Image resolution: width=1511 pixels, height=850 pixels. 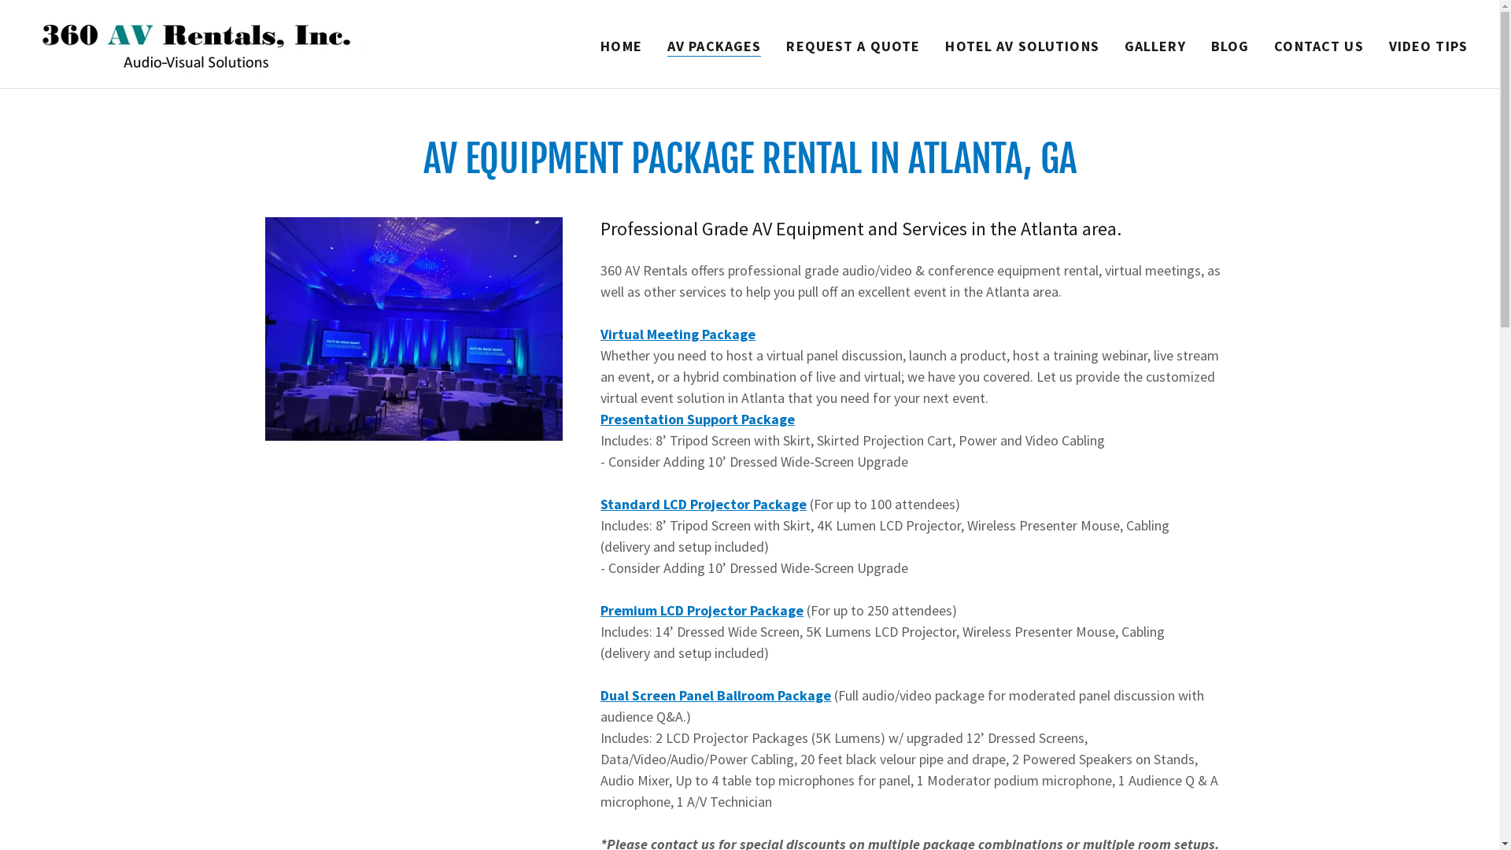 What do you see at coordinates (622, 46) in the screenshot?
I see `HOME` at bounding box center [622, 46].